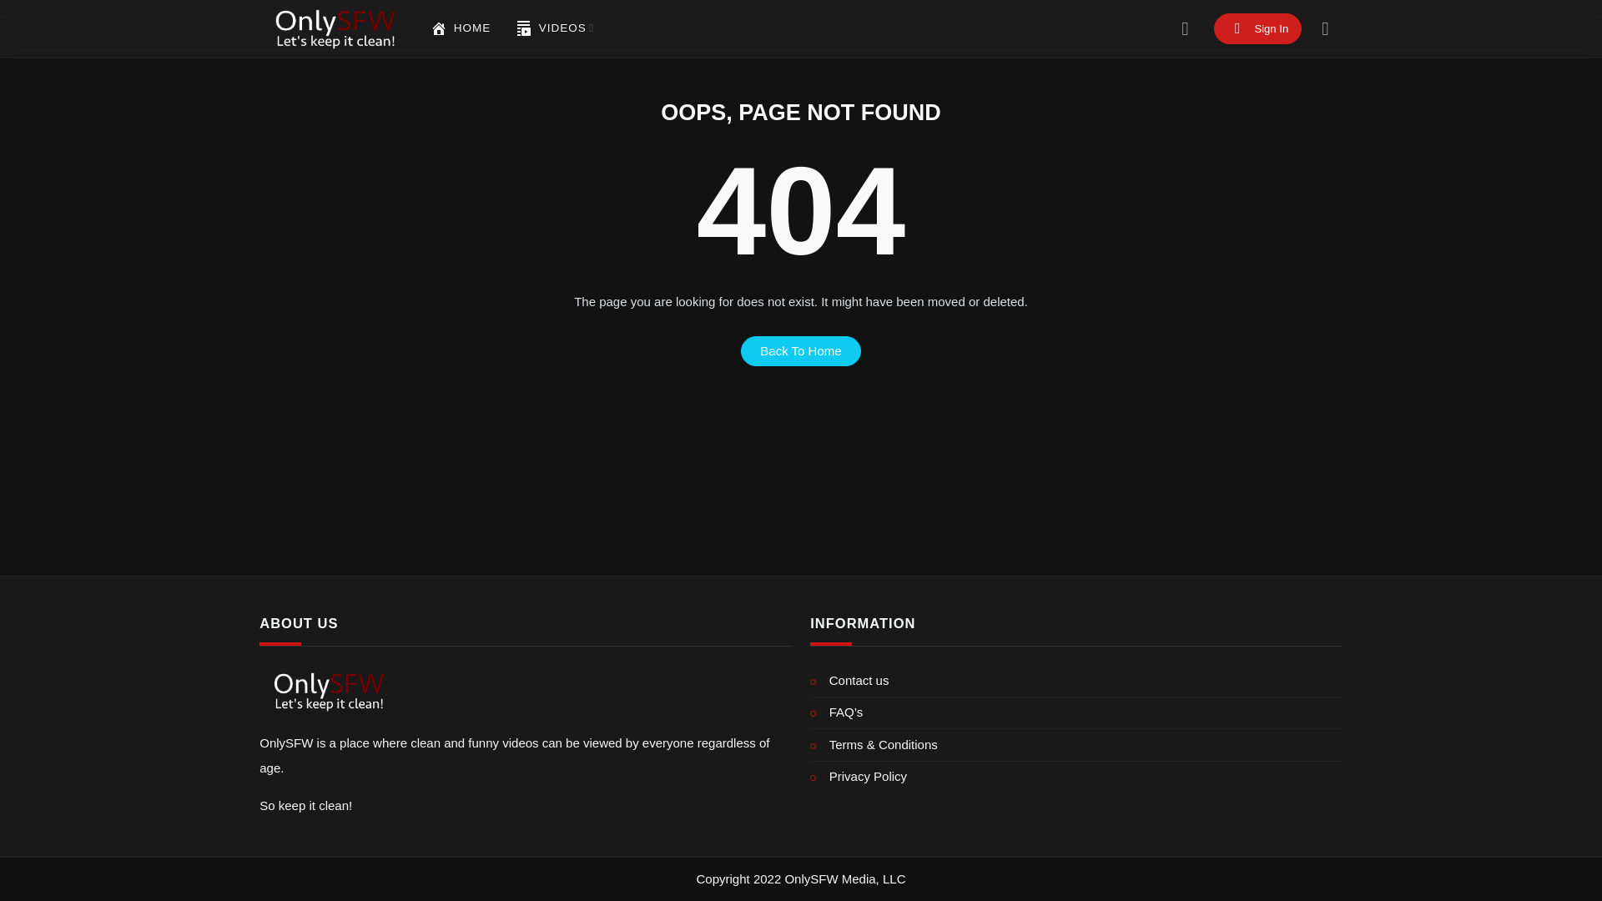 The height and width of the screenshot is (901, 1602). I want to click on Privacy Policy, so click(1076, 777).